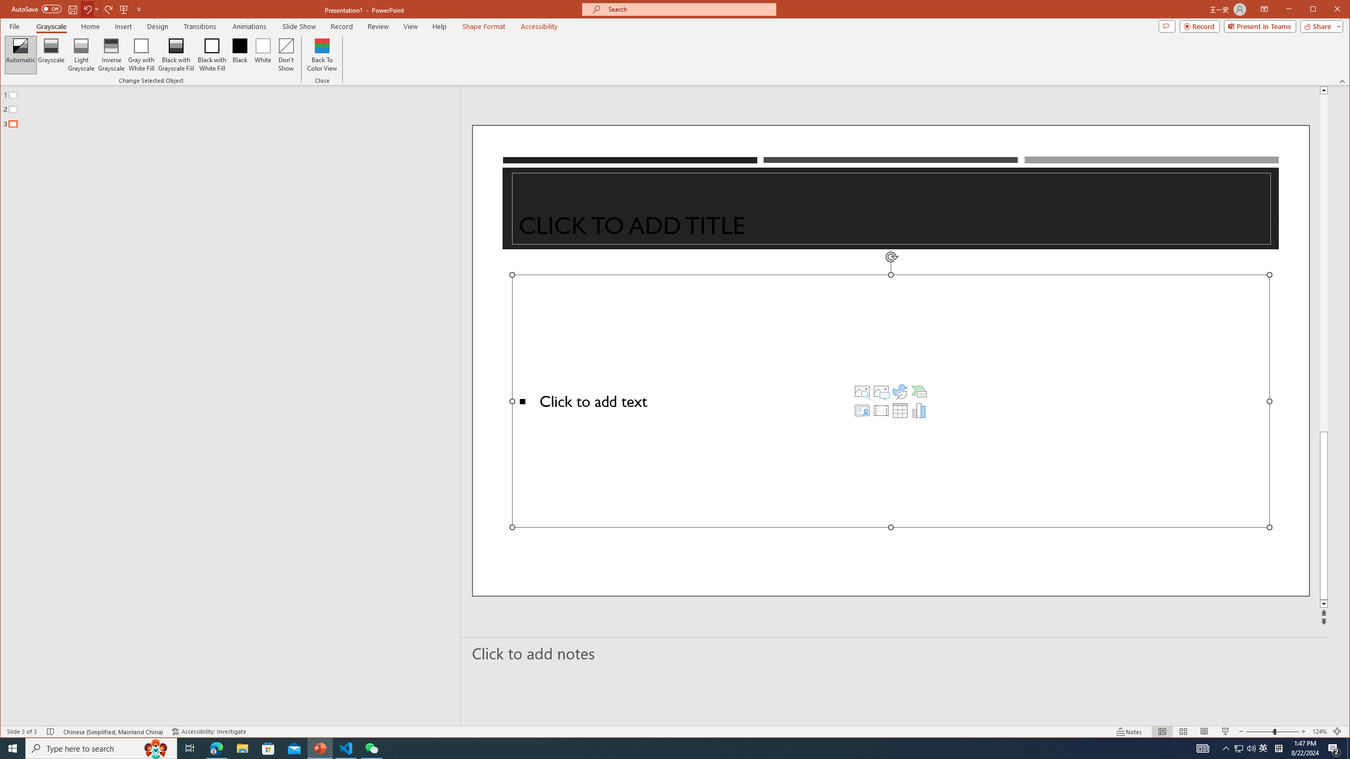 The height and width of the screenshot is (759, 1350). What do you see at coordinates (919, 391) in the screenshot?
I see `Insert a SmartArt Graphic` at bounding box center [919, 391].